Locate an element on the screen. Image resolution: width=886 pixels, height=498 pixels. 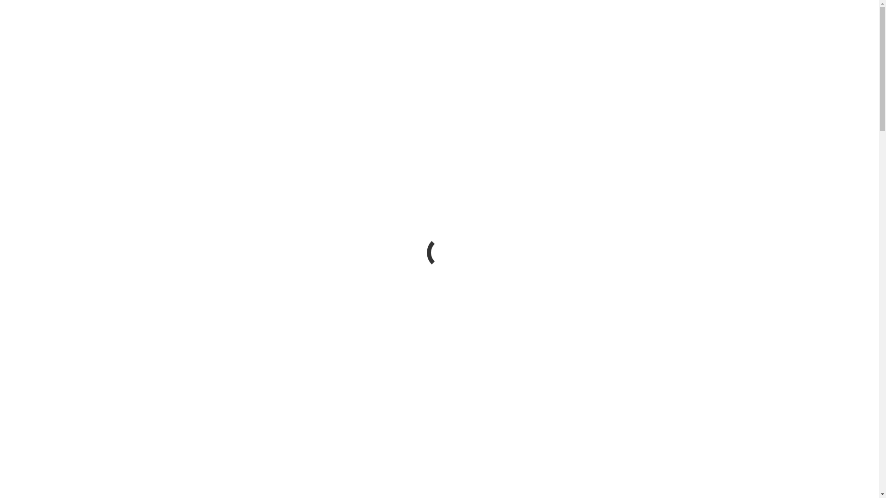
Useful Links is located at coordinates (60, 312).